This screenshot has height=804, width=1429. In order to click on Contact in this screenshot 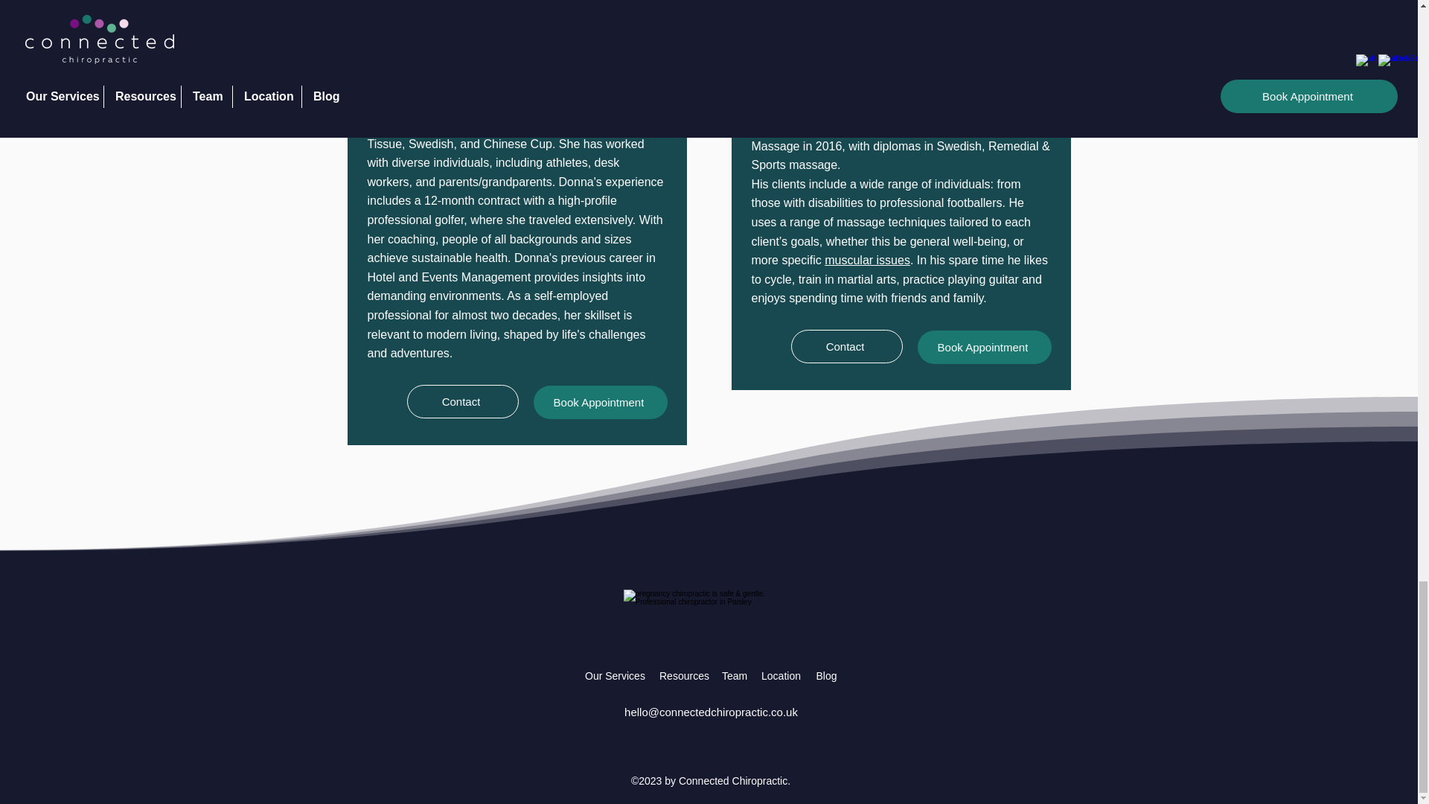, I will do `click(845, 346)`.